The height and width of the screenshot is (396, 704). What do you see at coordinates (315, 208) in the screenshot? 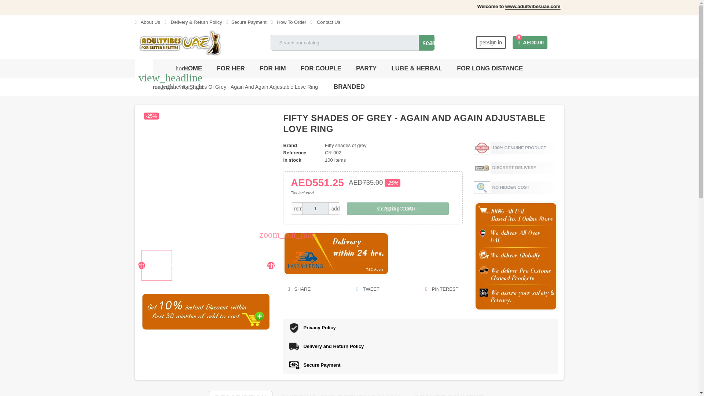
I see `1` at bounding box center [315, 208].